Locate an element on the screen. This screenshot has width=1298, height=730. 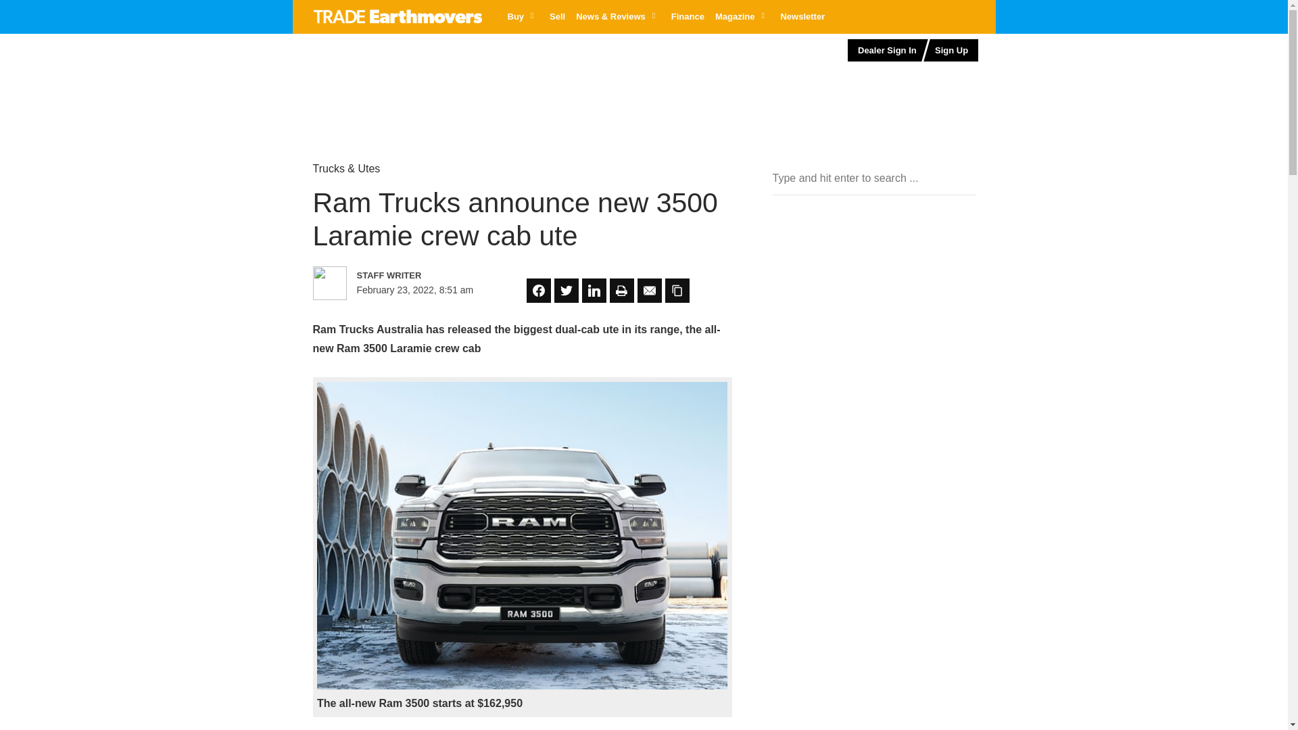
Share on Email is located at coordinates (649, 291).